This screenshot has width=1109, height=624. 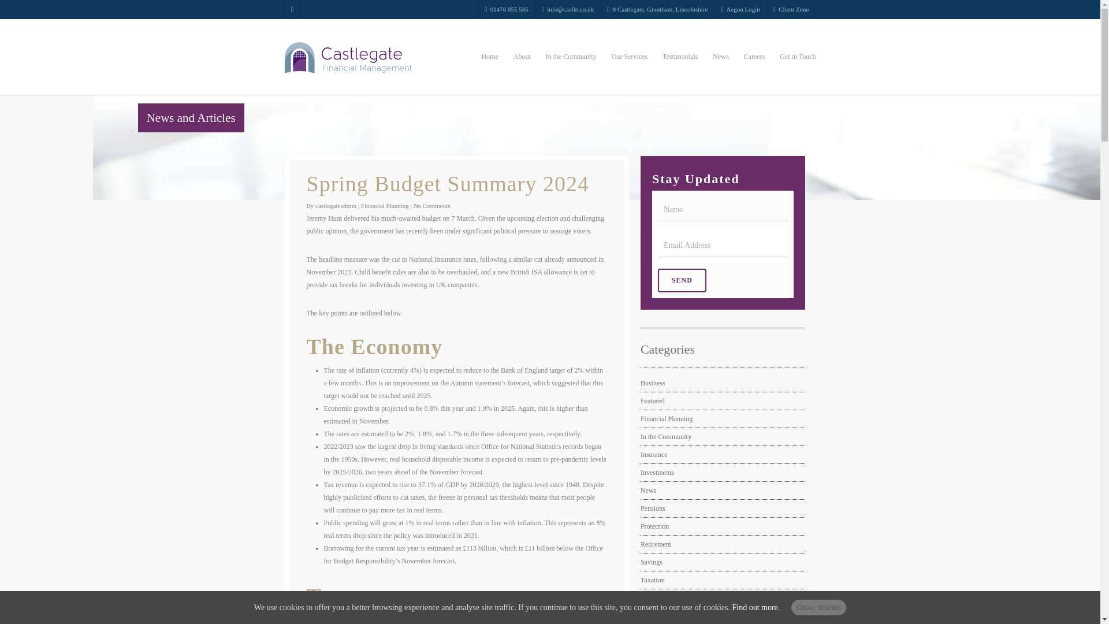 What do you see at coordinates (1047, 594) in the screenshot?
I see `LiveChat chat widget` at bounding box center [1047, 594].